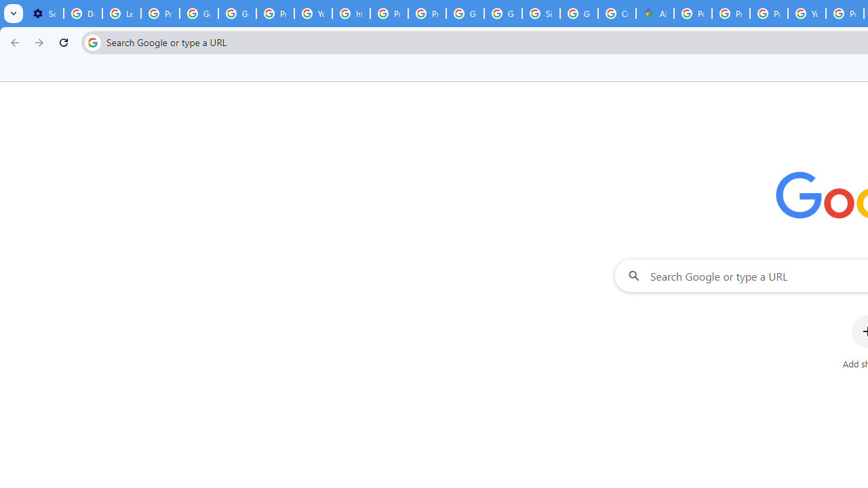  I want to click on YouTube, so click(807, 14).